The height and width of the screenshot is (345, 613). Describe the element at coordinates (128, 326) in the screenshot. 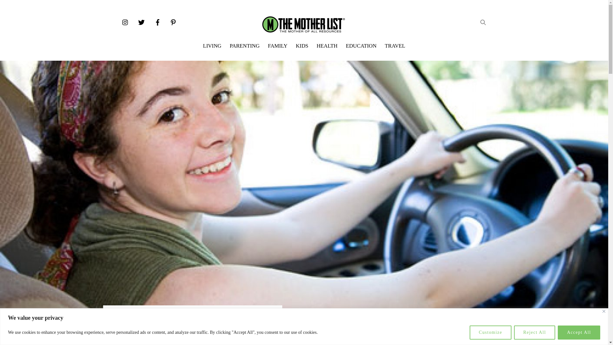

I see `FAMILY` at that location.